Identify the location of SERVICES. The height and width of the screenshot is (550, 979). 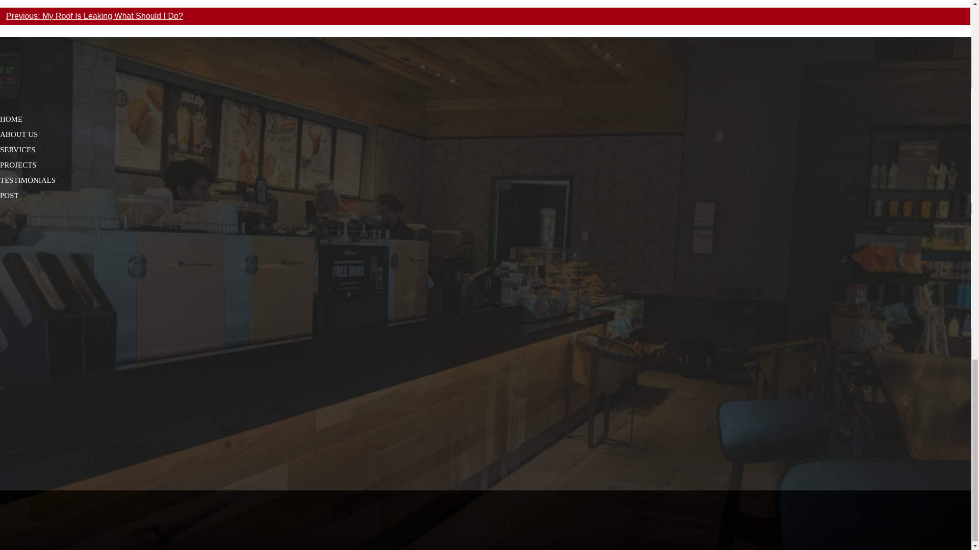
(17, 150).